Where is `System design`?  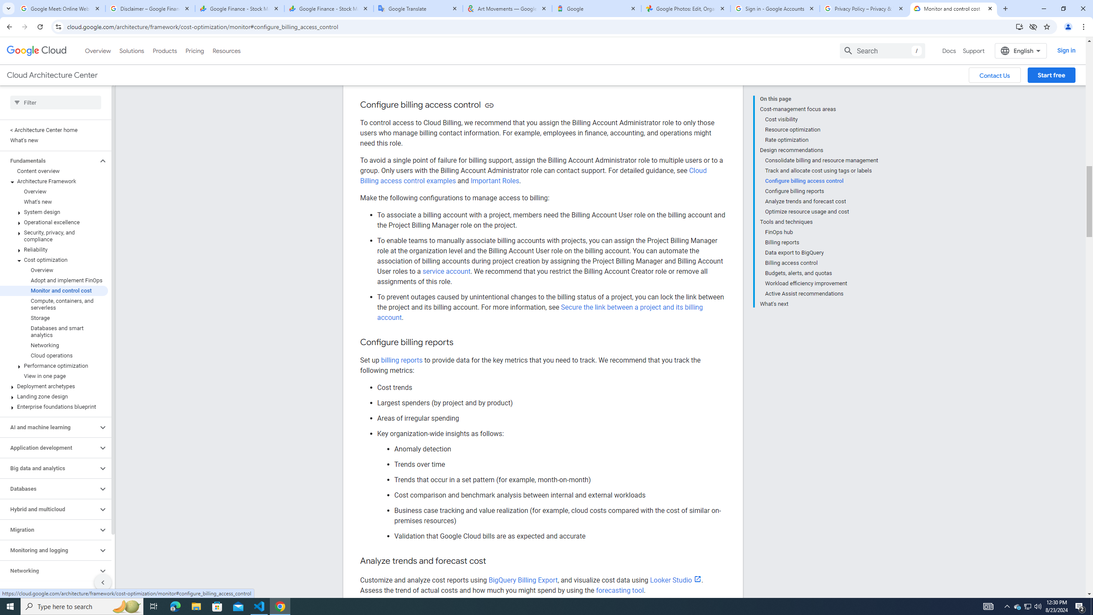 System design is located at coordinates (54, 212).